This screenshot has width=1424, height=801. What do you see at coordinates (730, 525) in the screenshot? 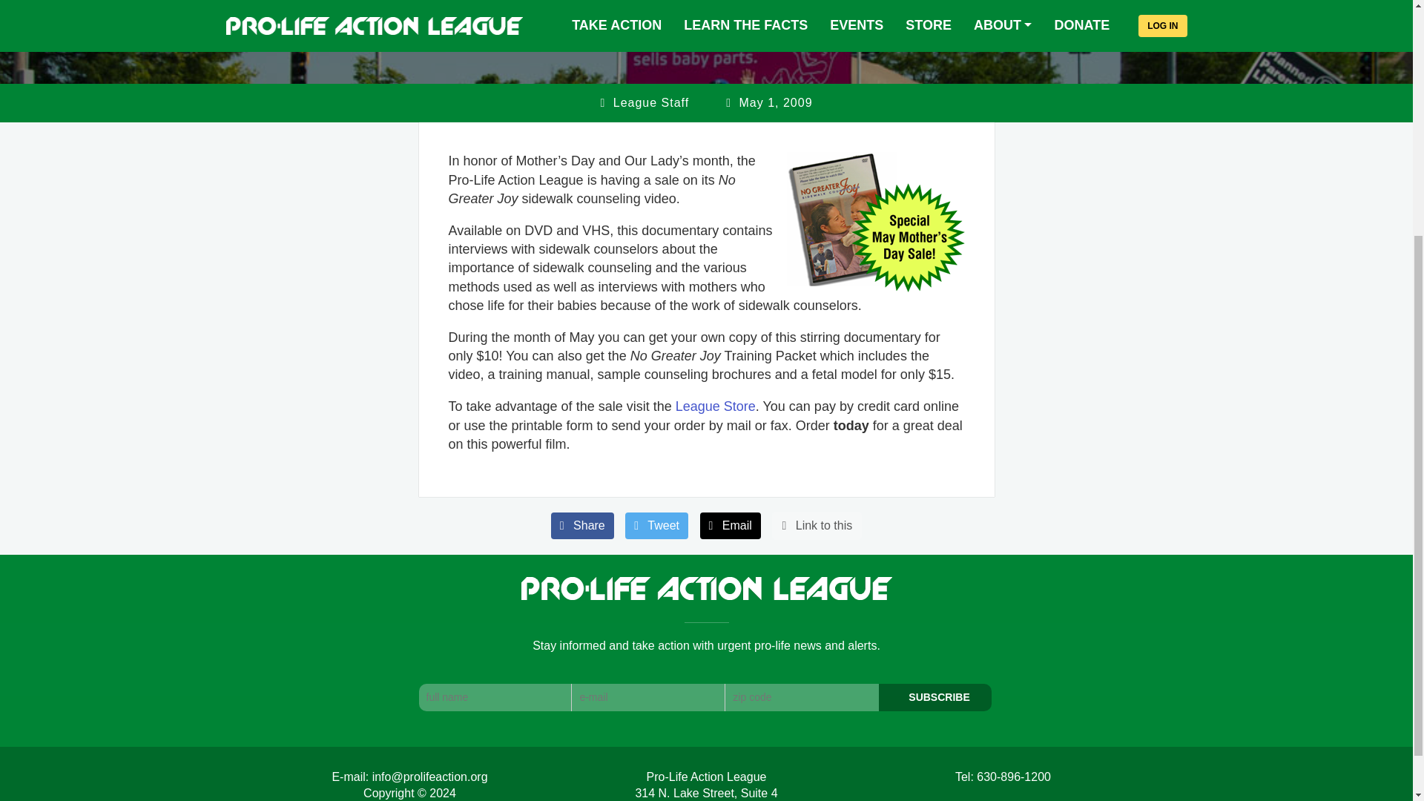
I see `Email` at bounding box center [730, 525].